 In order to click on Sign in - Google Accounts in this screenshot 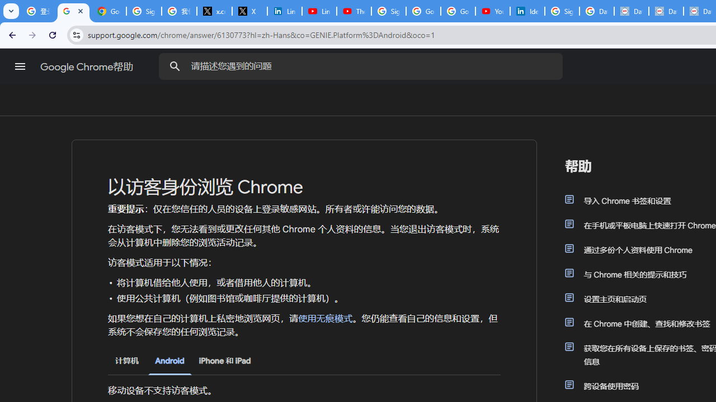, I will do `click(144, 11)`.